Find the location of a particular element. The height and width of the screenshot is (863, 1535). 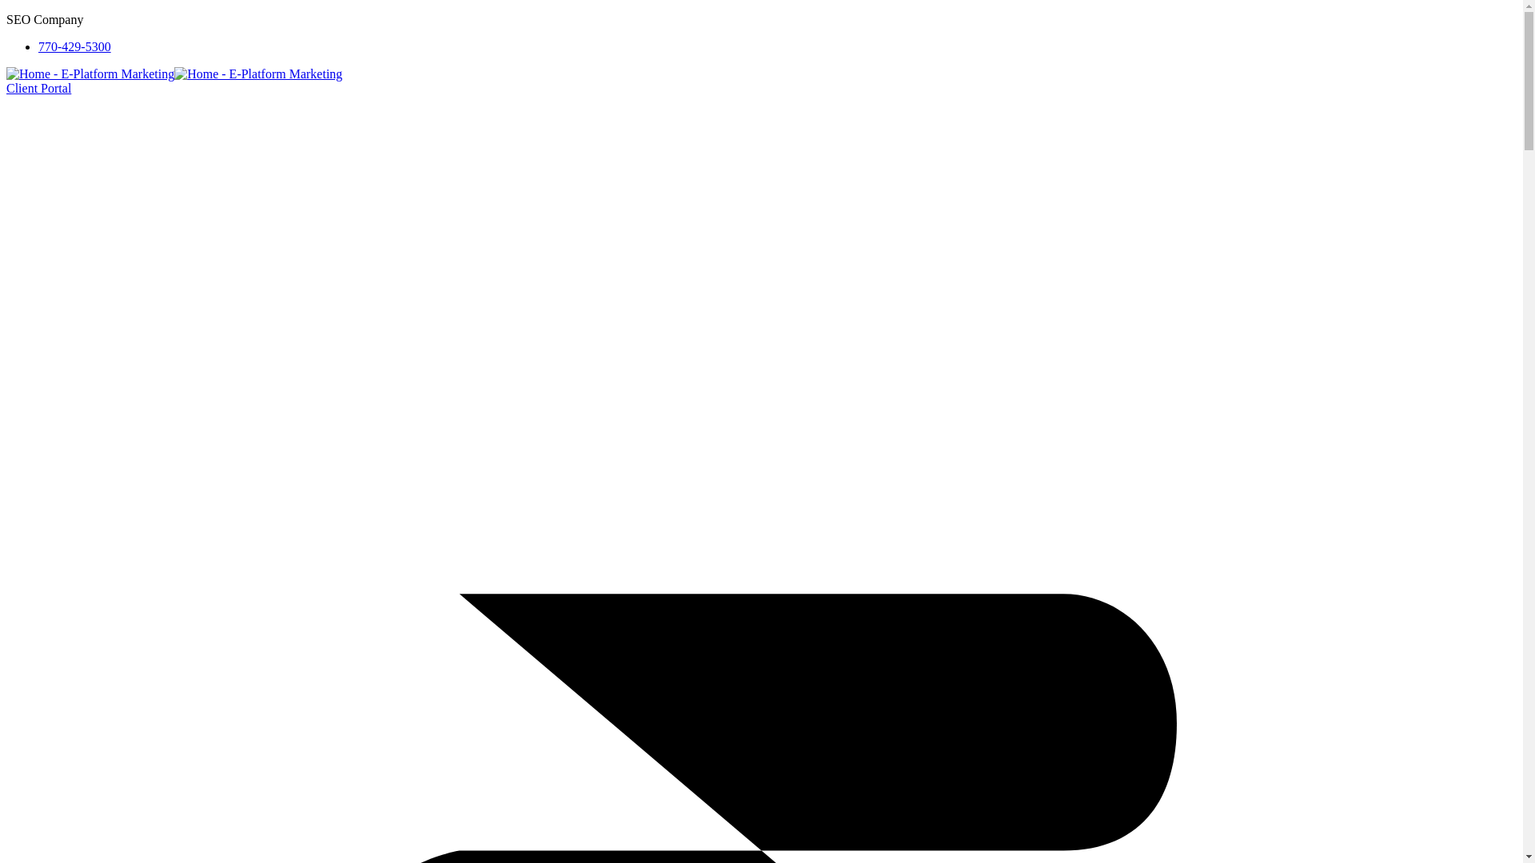

770-429-5300 is located at coordinates (74, 46).